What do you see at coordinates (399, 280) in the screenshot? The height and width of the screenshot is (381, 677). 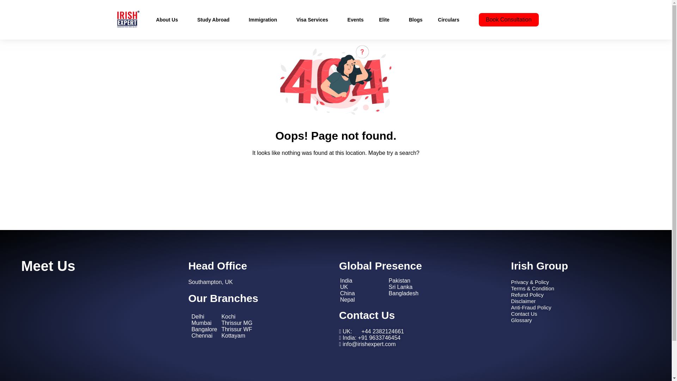 I see `Pakistan` at bounding box center [399, 280].